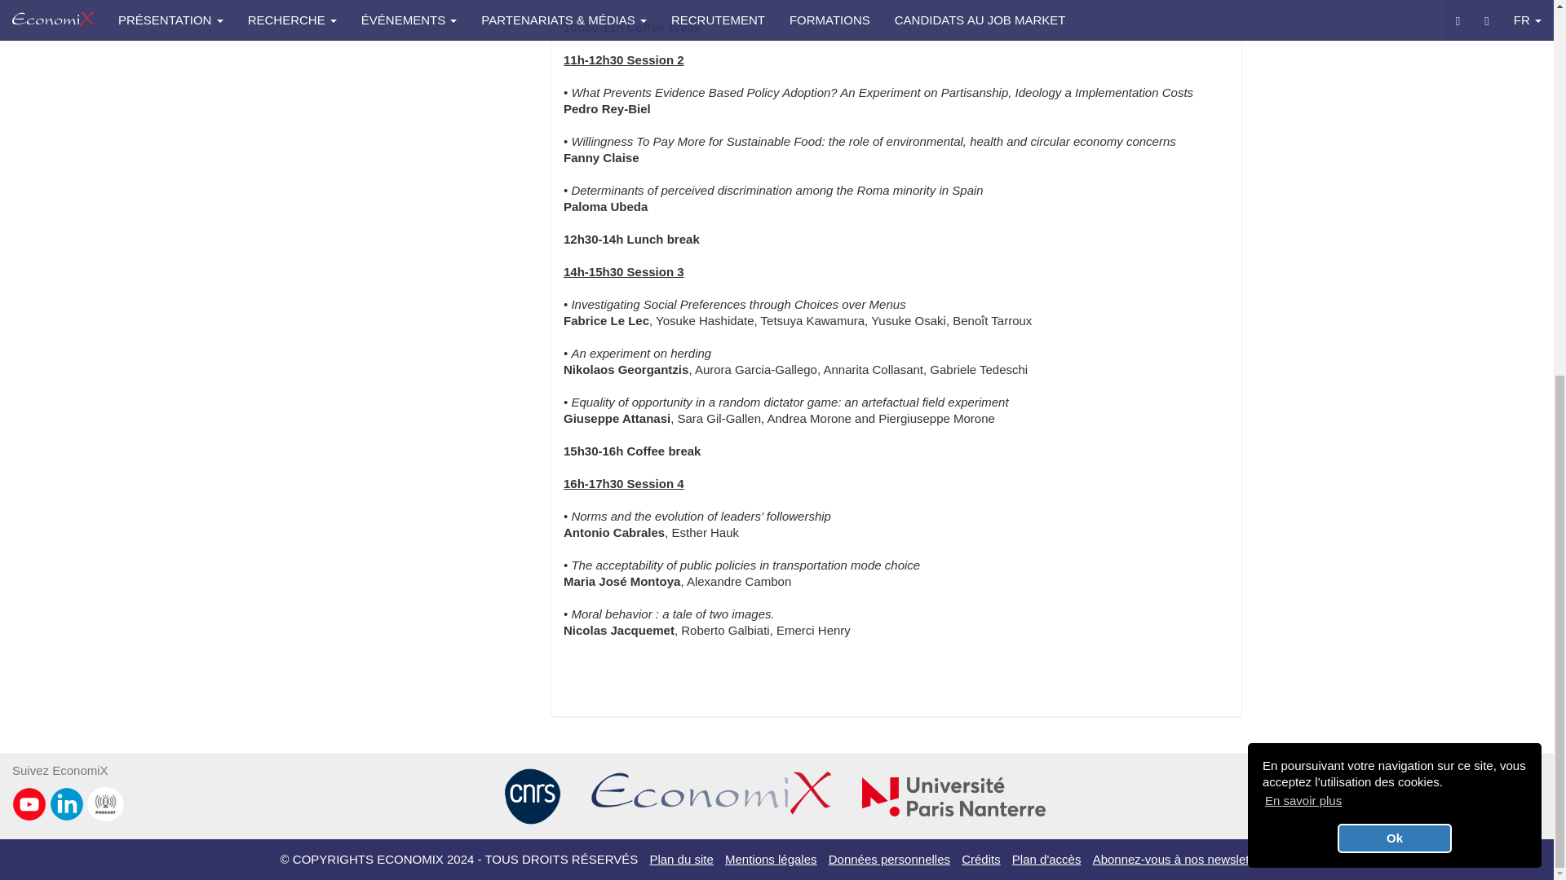  Describe the element at coordinates (680, 859) in the screenshot. I see `Plan du site` at that location.